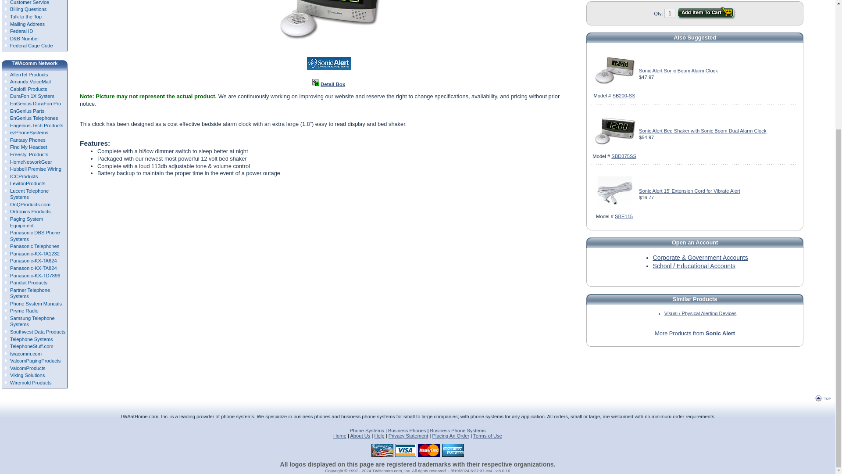 The height and width of the screenshot is (474, 842). Describe the element at coordinates (706, 13) in the screenshot. I see `Add To Cart` at that location.